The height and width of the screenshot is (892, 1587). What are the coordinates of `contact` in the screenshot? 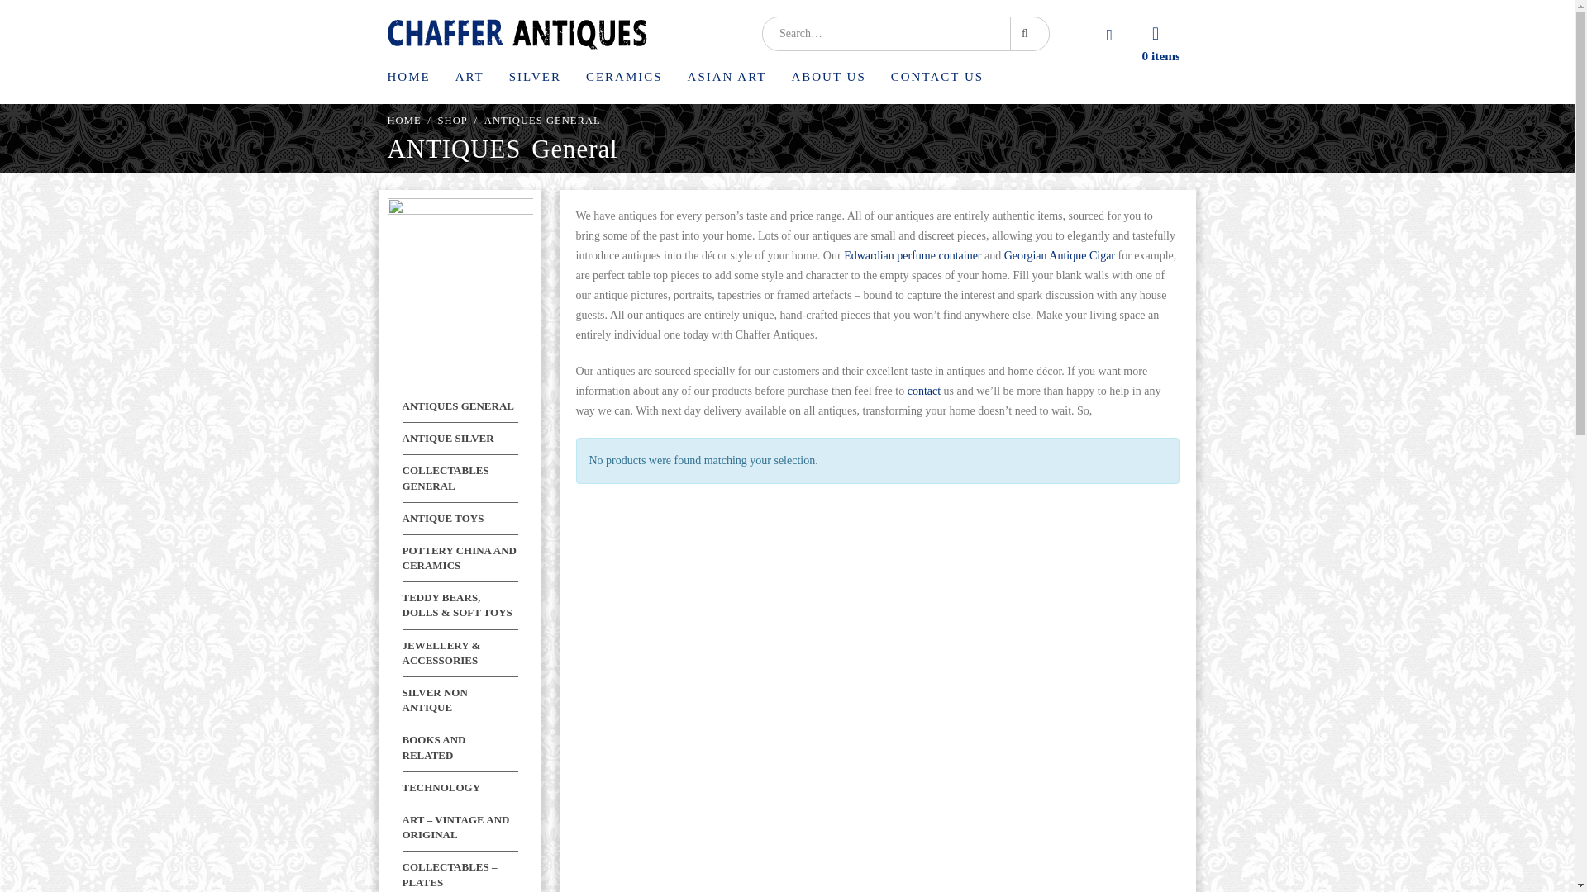 It's located at (924, 390).